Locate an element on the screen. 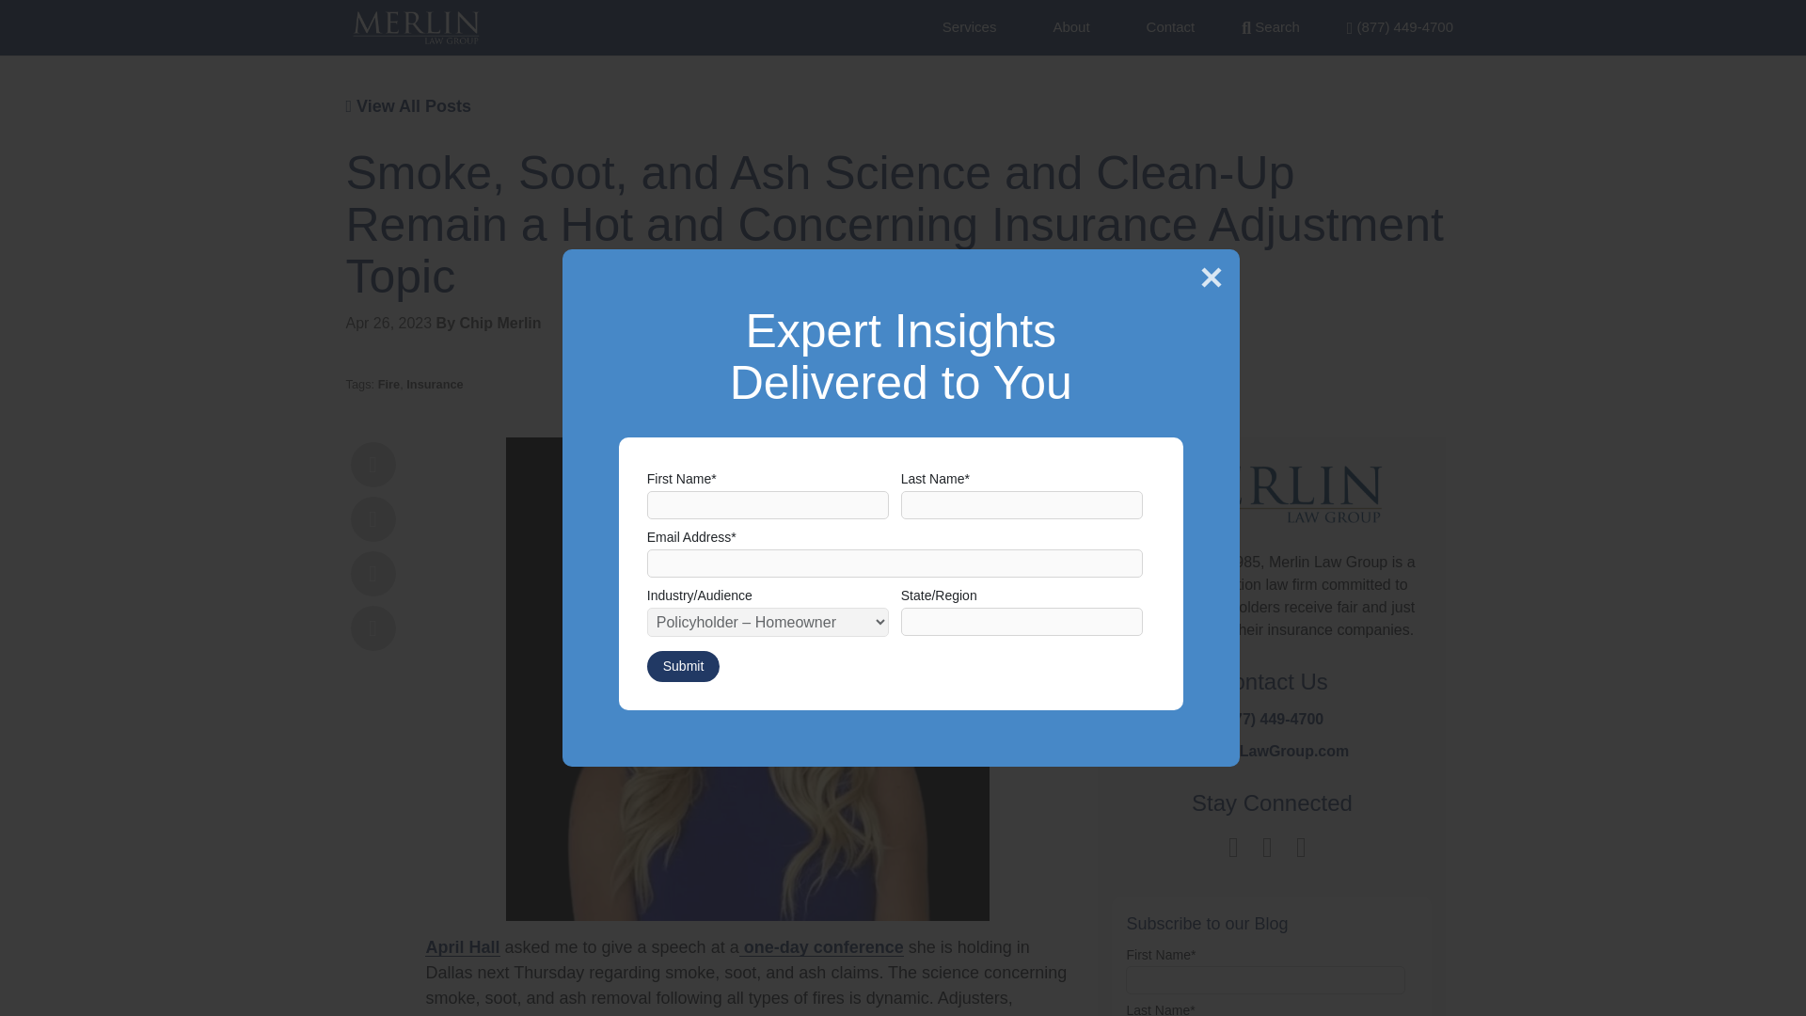  Close is located at coordinates (1211, 277).